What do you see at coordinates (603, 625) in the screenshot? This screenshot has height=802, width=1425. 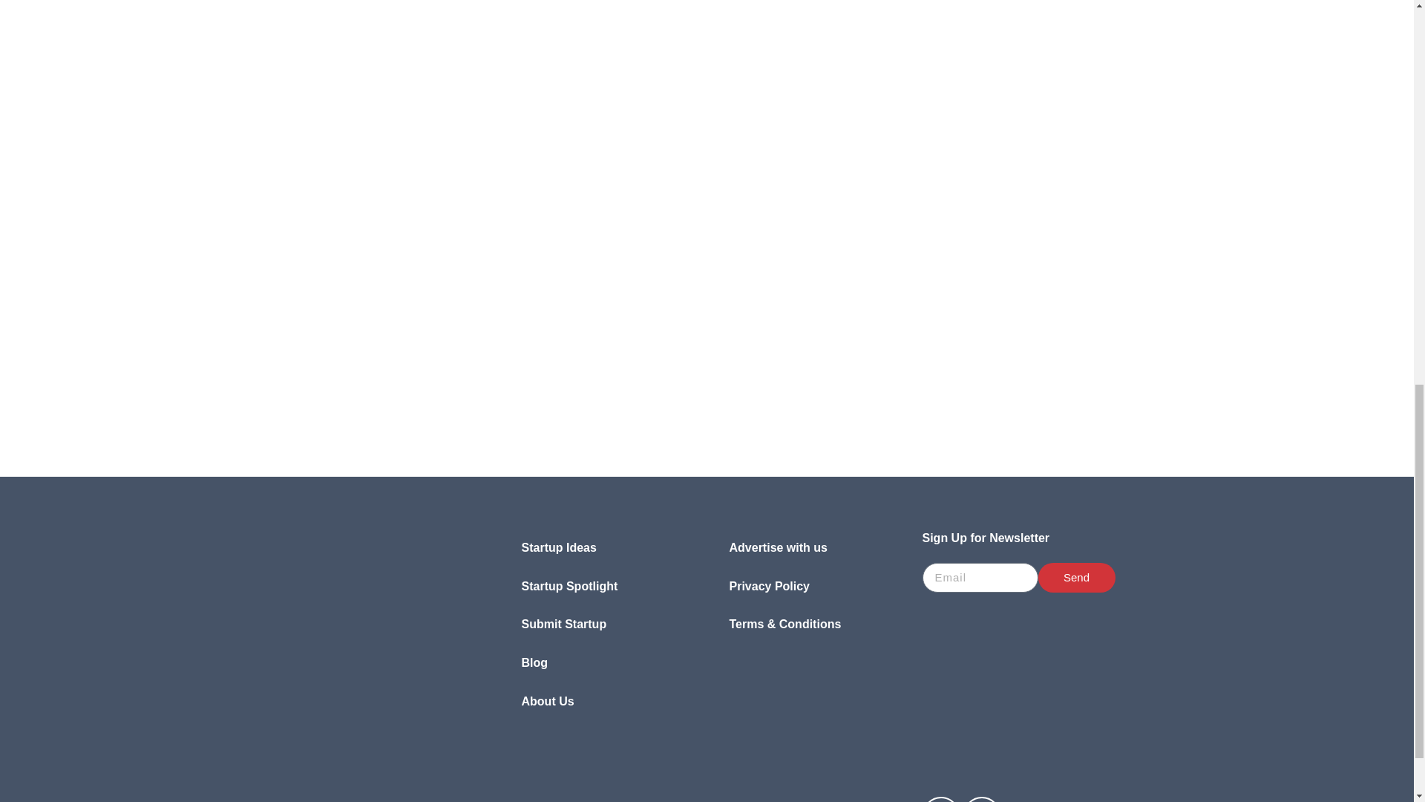 I see `Submit Startup` at bounding box center [603, 625].